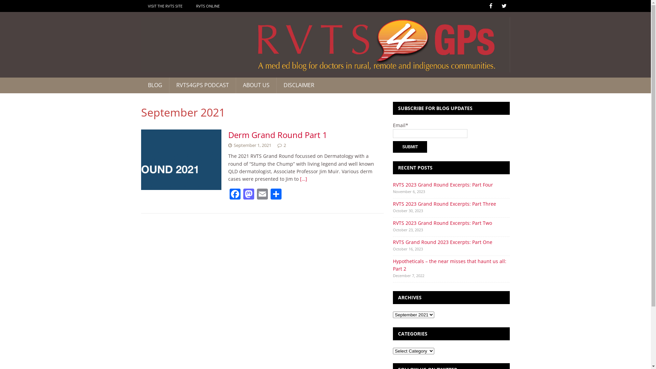  What do you see at coordinates (165, 6) in the screenshot?
I see `VISIT THE RVTS SITE` at bounding box center [165, 6].